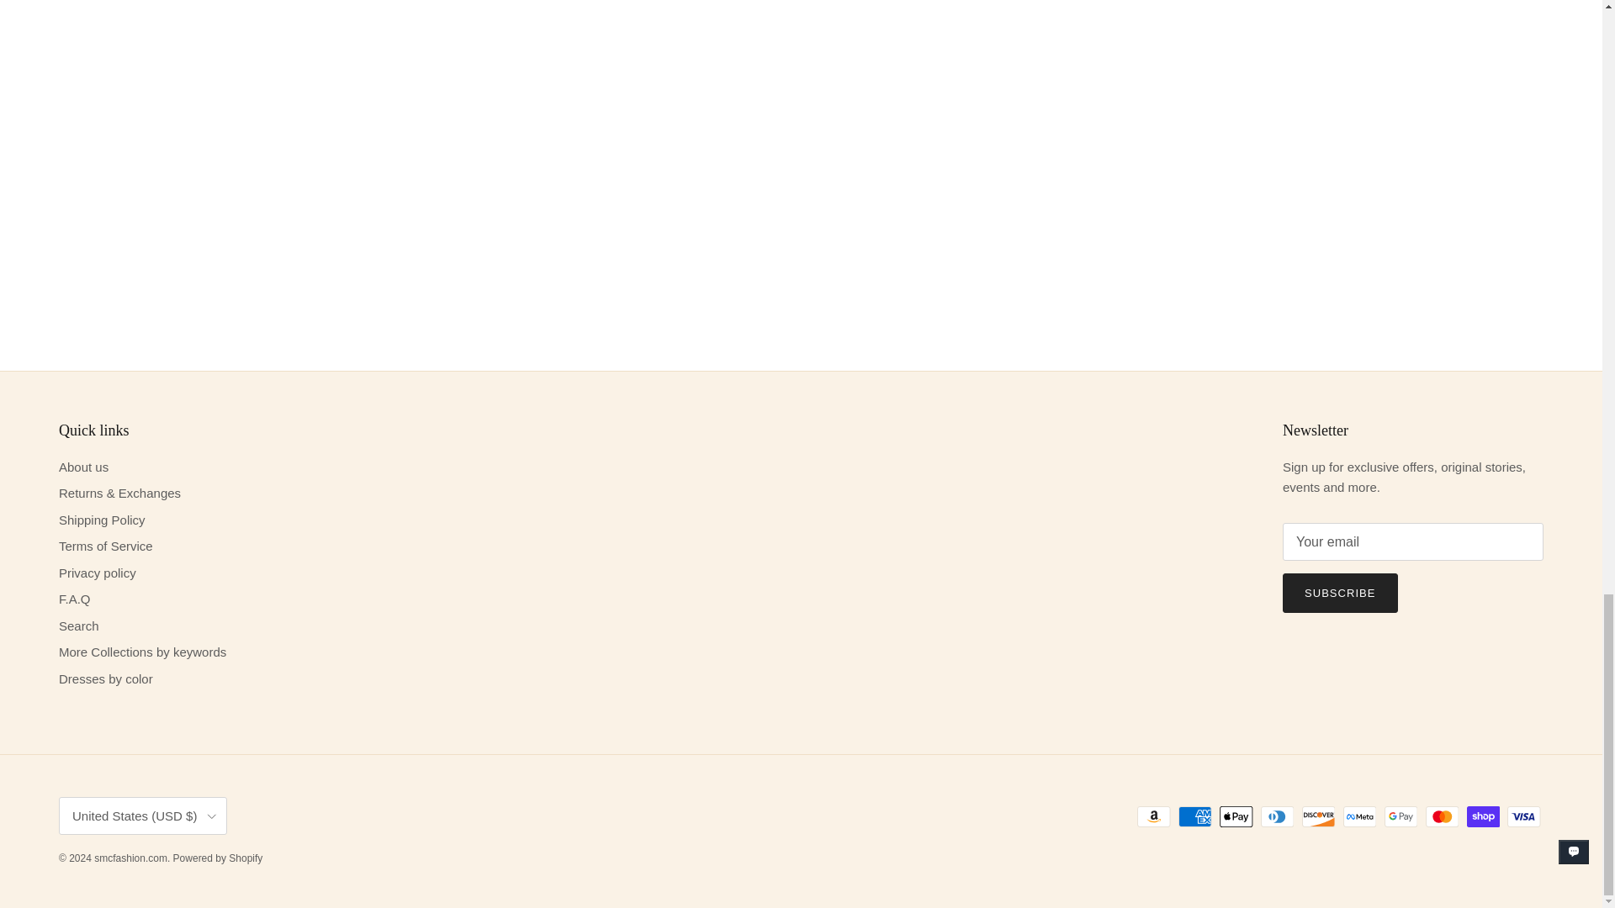 This screenshot has width=1615, height=908. What do you see at coordinates (1401, 816) in the screenshot?
I see `Google Pay` at bounding box center [1401, 816].